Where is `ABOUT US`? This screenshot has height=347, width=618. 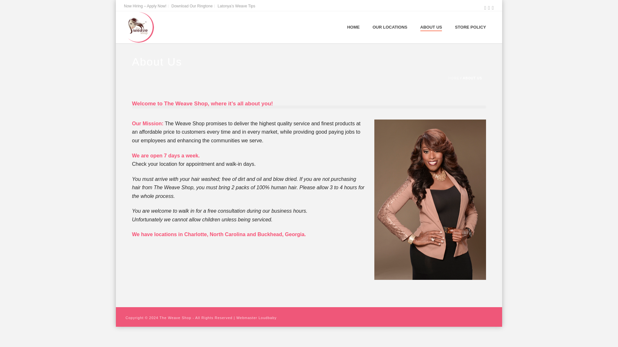
ABOUT US is located at coordinates (431, 28).